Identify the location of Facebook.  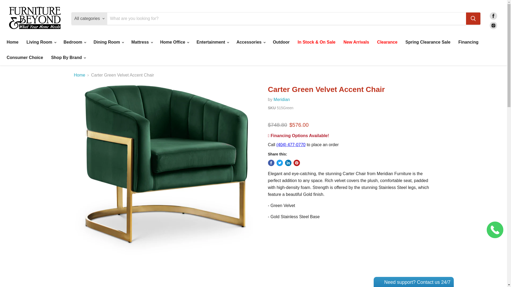
(493, 16).